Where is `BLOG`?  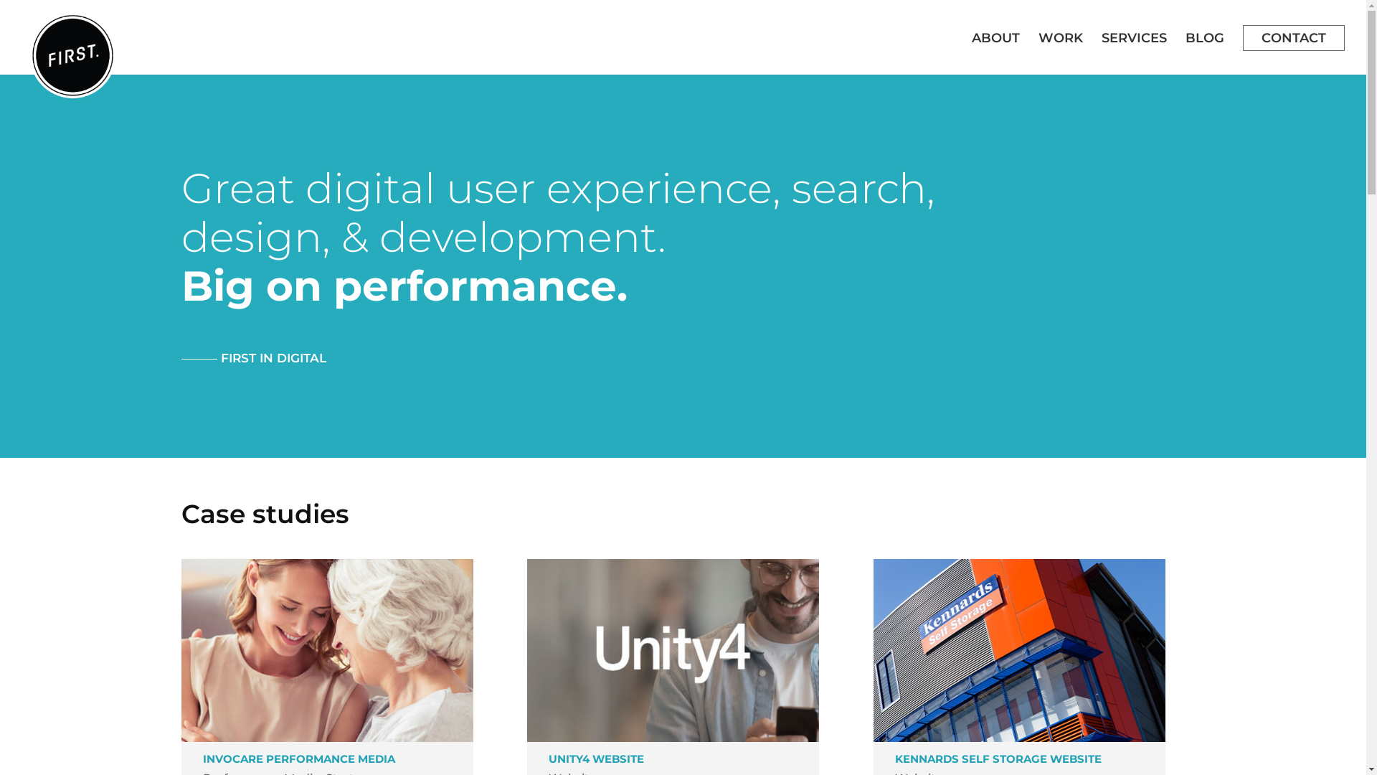 BLOG is located at coordinates (1205, 38).